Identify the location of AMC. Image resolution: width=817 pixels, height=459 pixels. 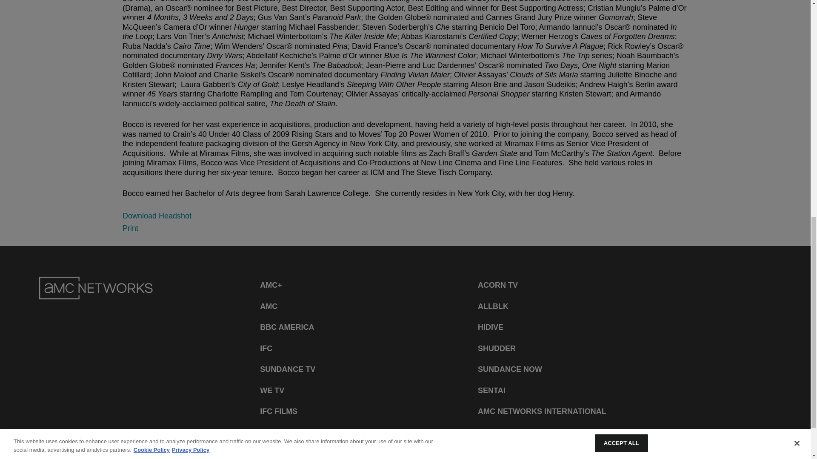
(269, 306).